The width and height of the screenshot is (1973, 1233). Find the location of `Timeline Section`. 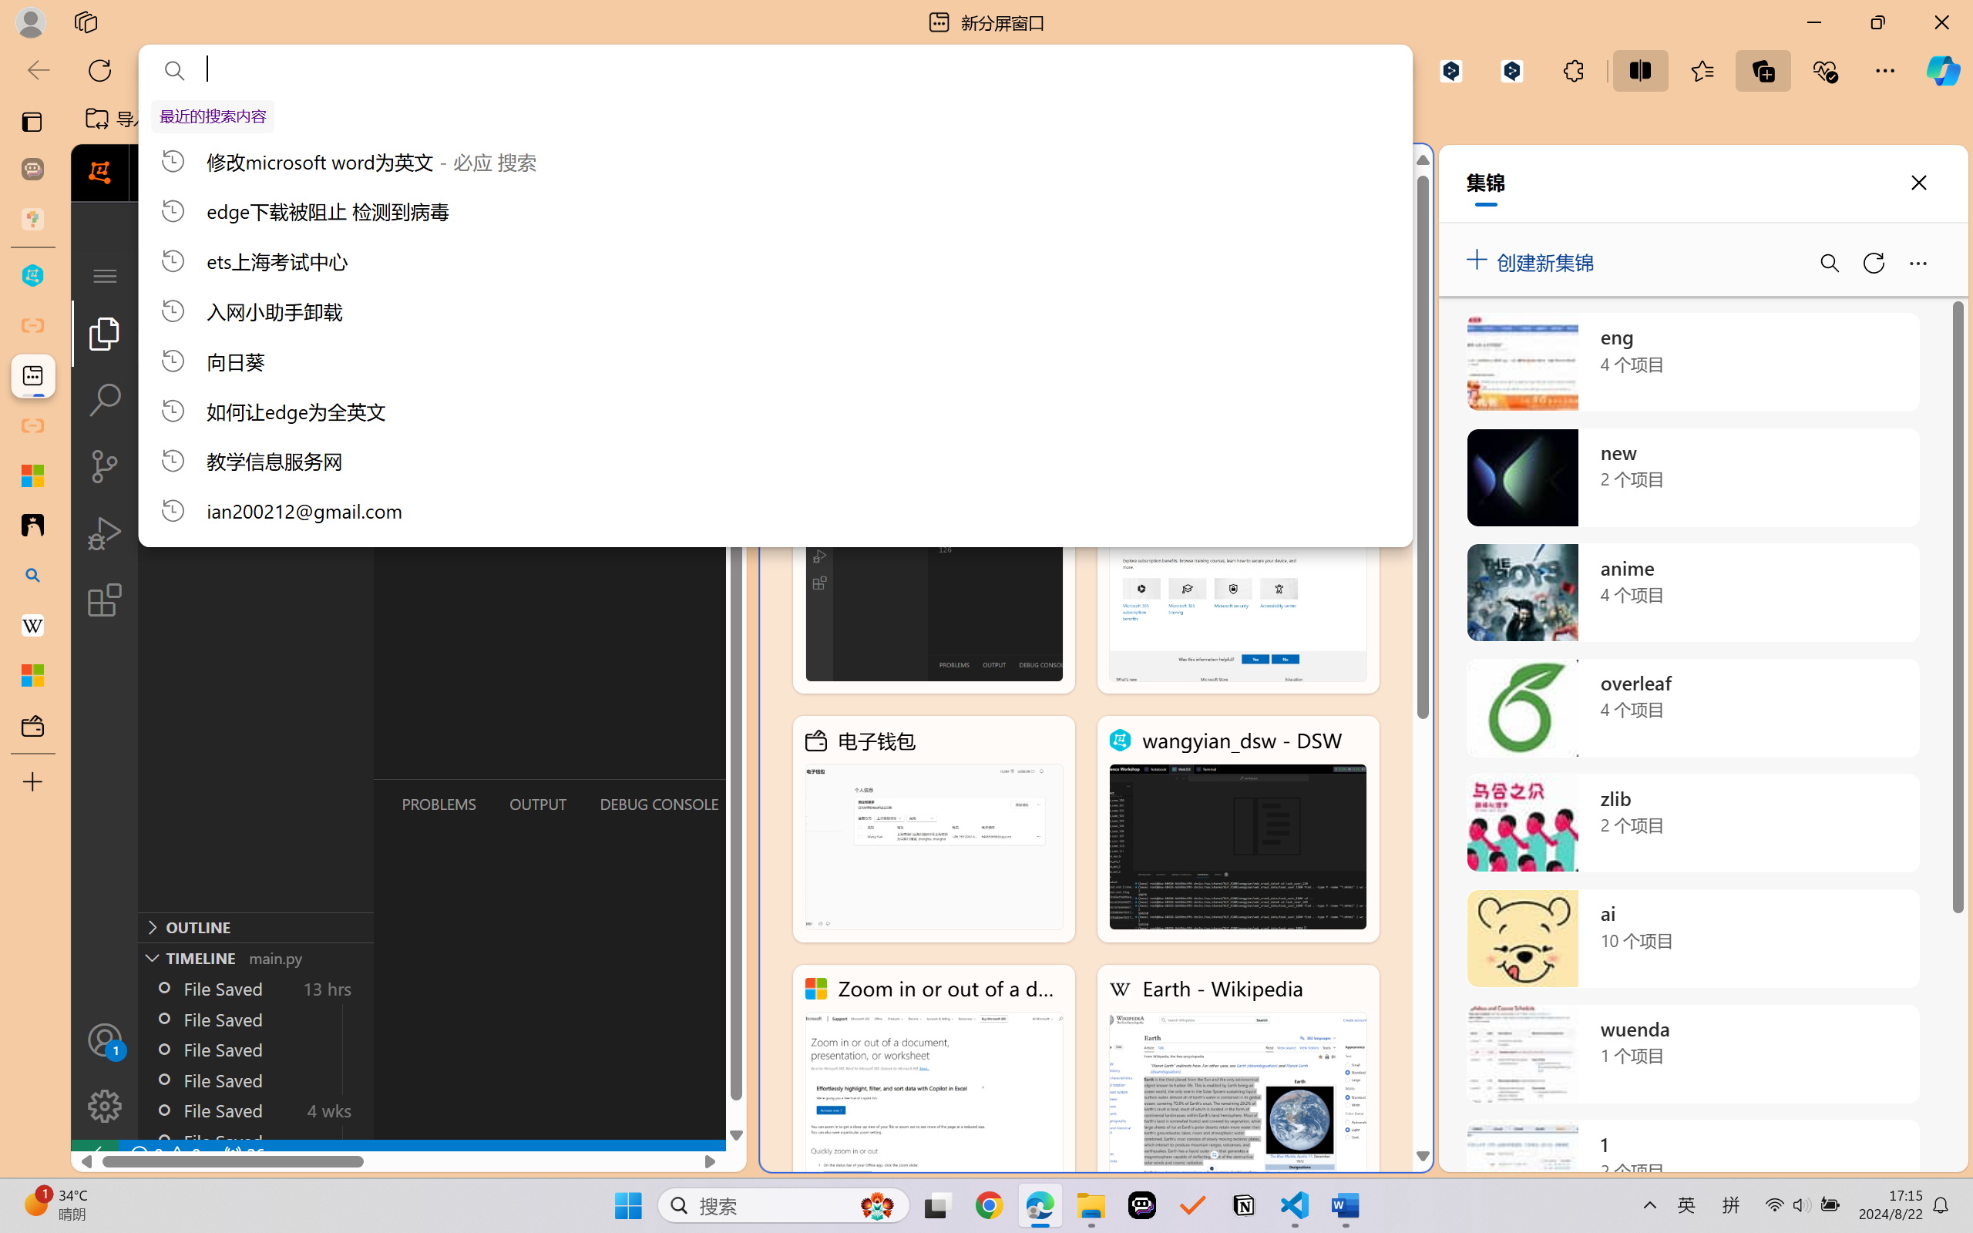

Timeline Section is located at coordinates (255, 957).